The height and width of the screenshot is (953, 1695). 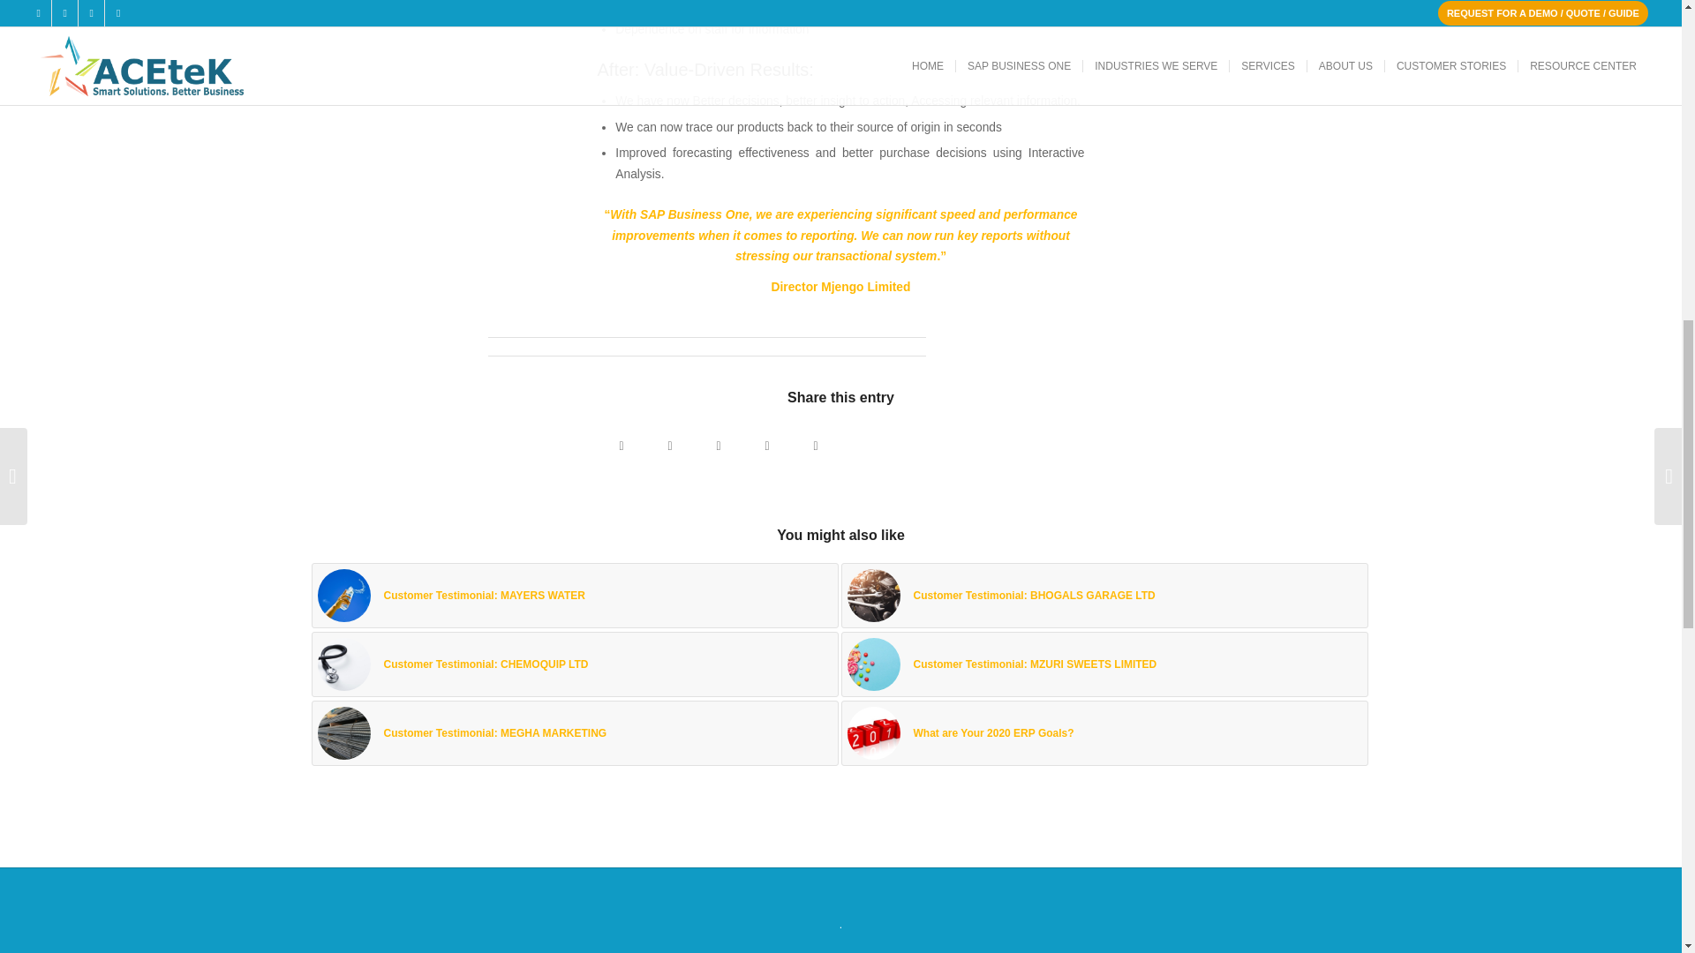 I want to click on Customer Testimonial: MAYERS WATER, so click(x=574, y=595).